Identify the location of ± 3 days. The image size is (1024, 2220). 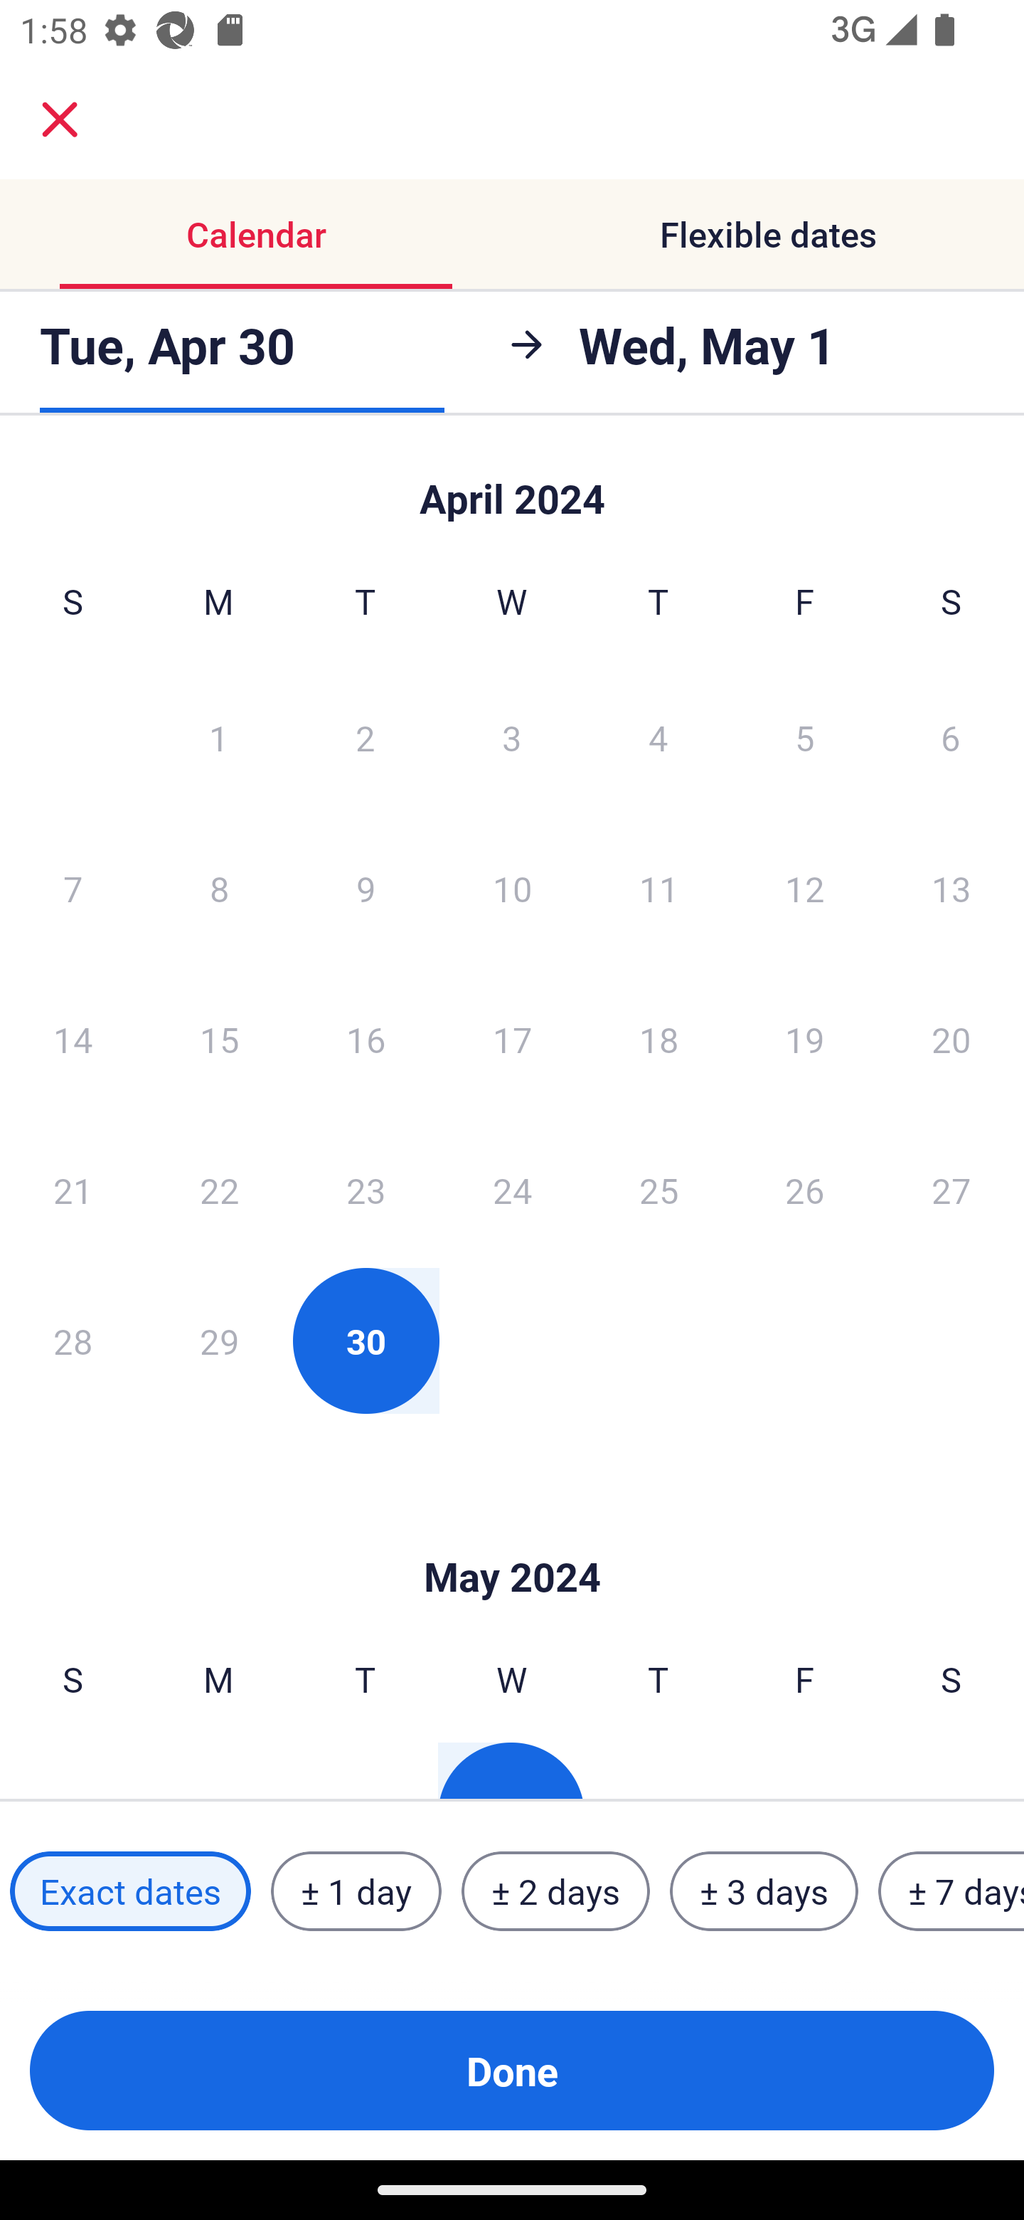
(764, 1891).